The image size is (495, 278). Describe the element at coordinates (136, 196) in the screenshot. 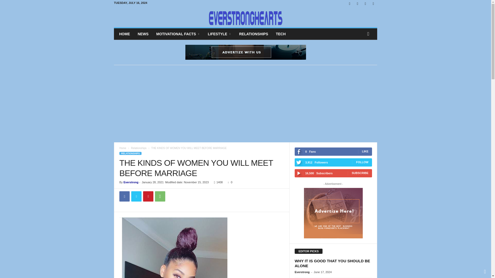

I see `Twitter` at that location.